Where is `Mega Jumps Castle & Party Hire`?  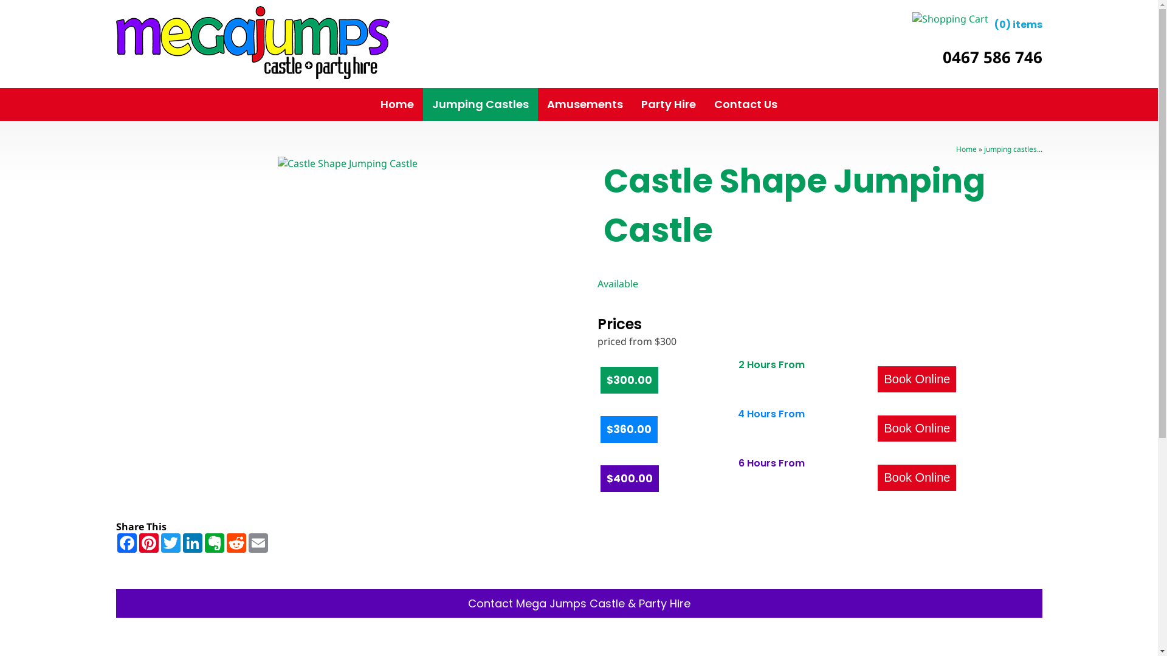
Mega Jumps Castle & Party Hire is located at coordinates (252, 43).